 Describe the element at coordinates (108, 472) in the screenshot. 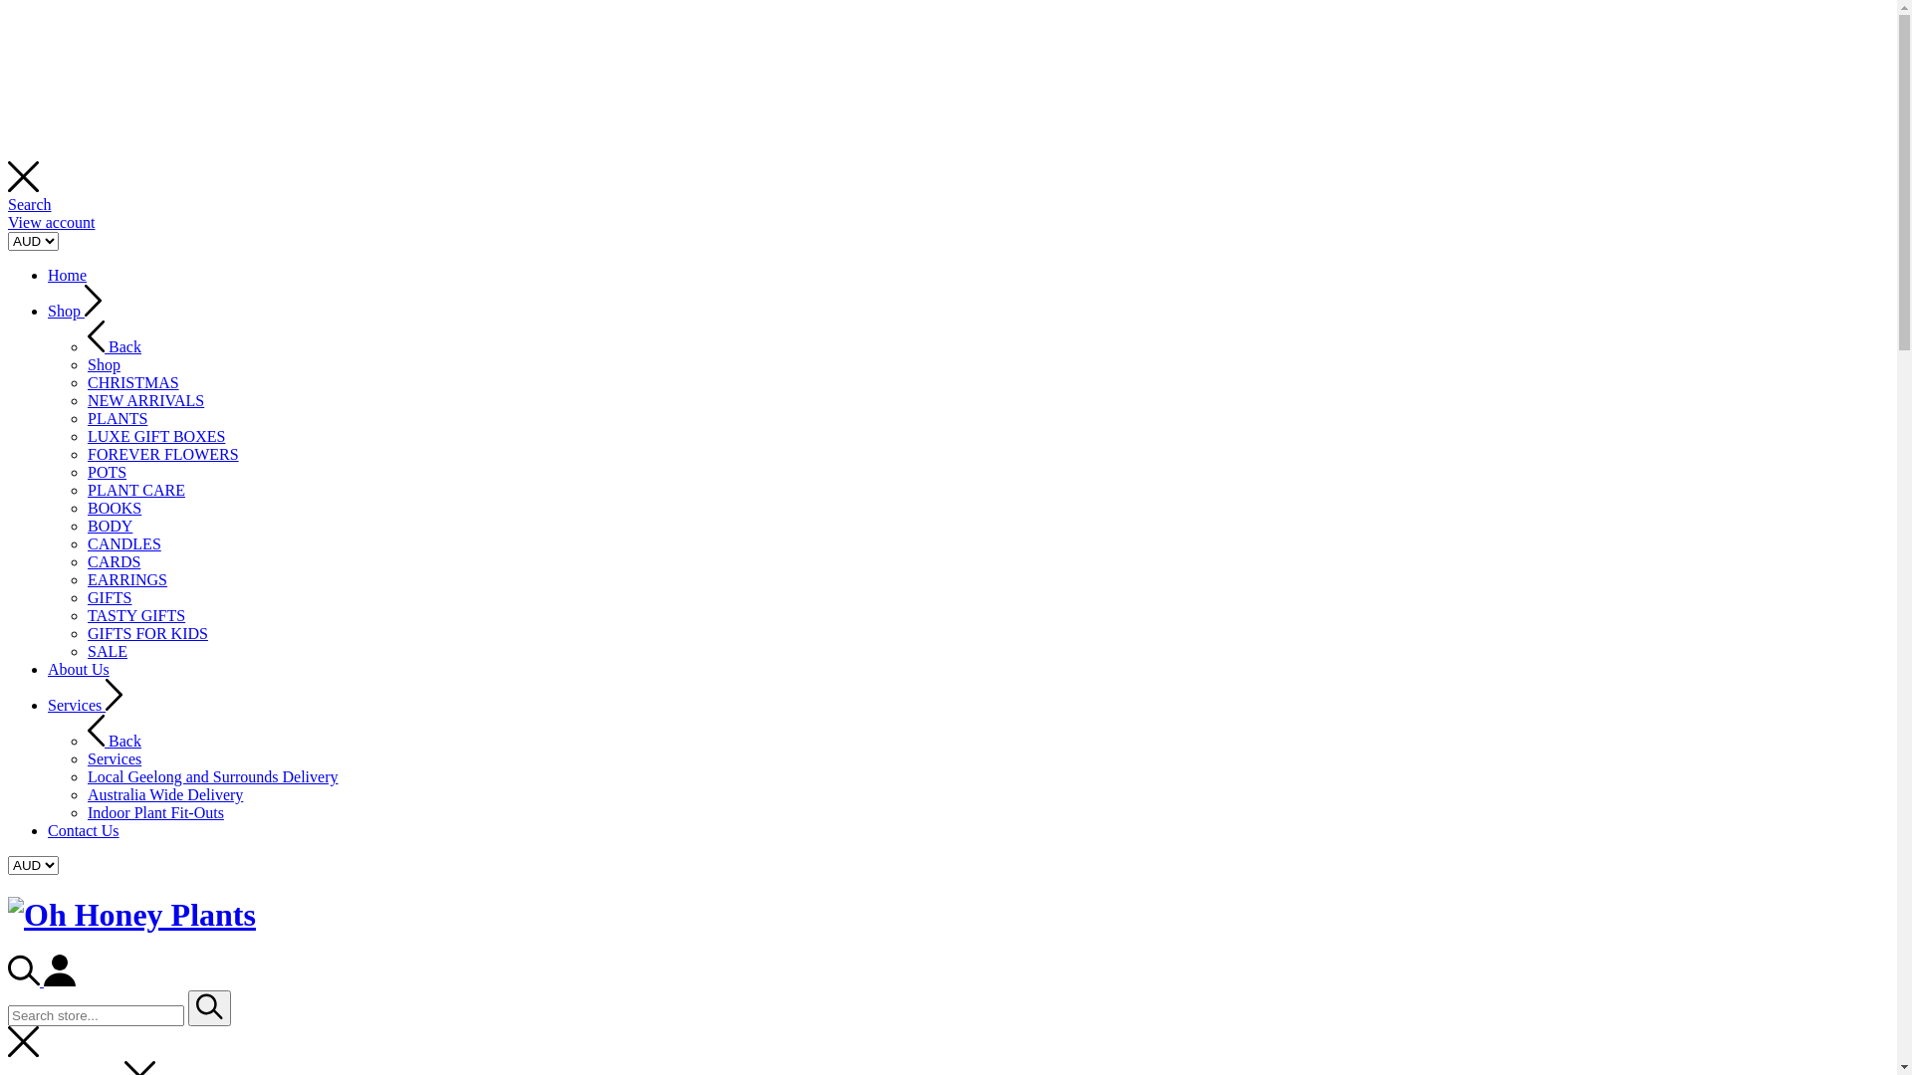

I see `POTS` at that location.